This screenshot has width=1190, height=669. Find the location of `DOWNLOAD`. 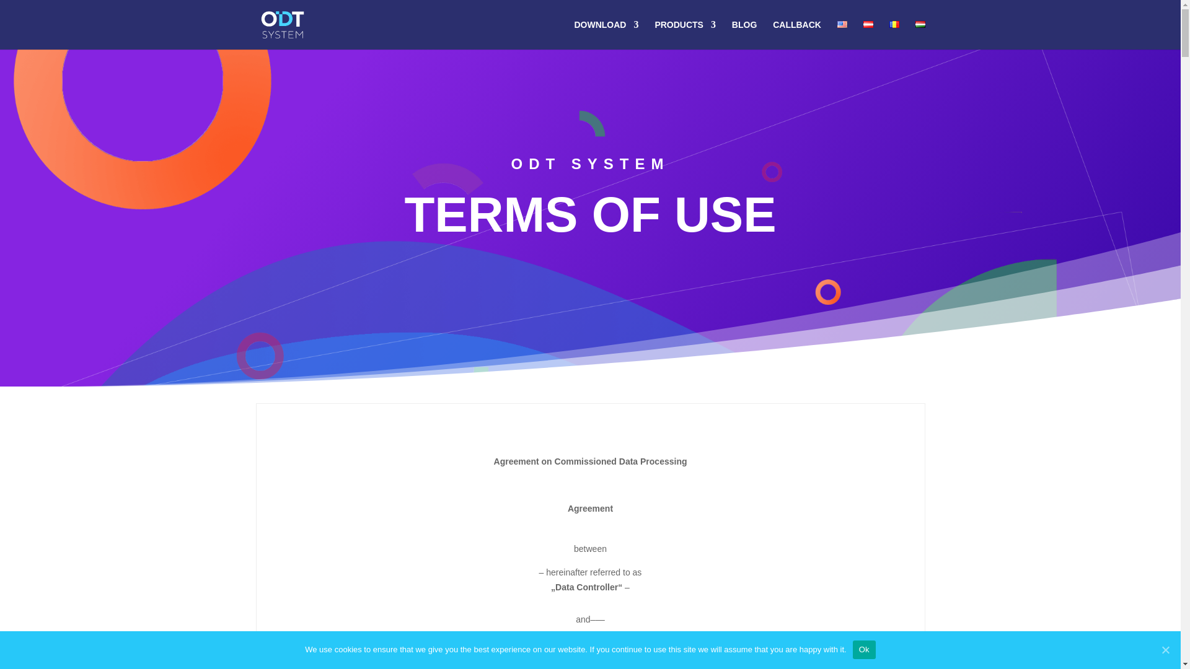

DOWNLOAD is located at coordinates (606, 35).